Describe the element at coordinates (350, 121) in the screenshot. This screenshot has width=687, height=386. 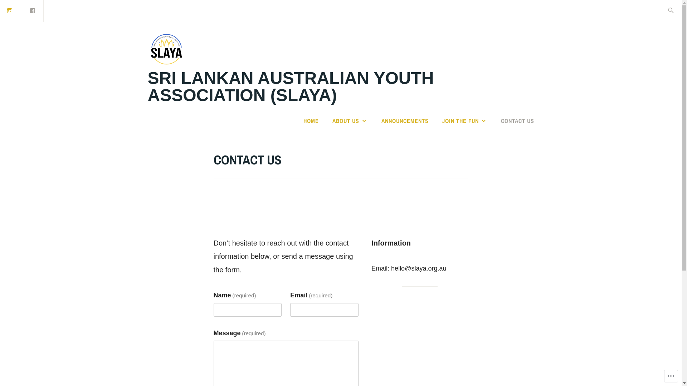
I see `ABOUT US` at that location.